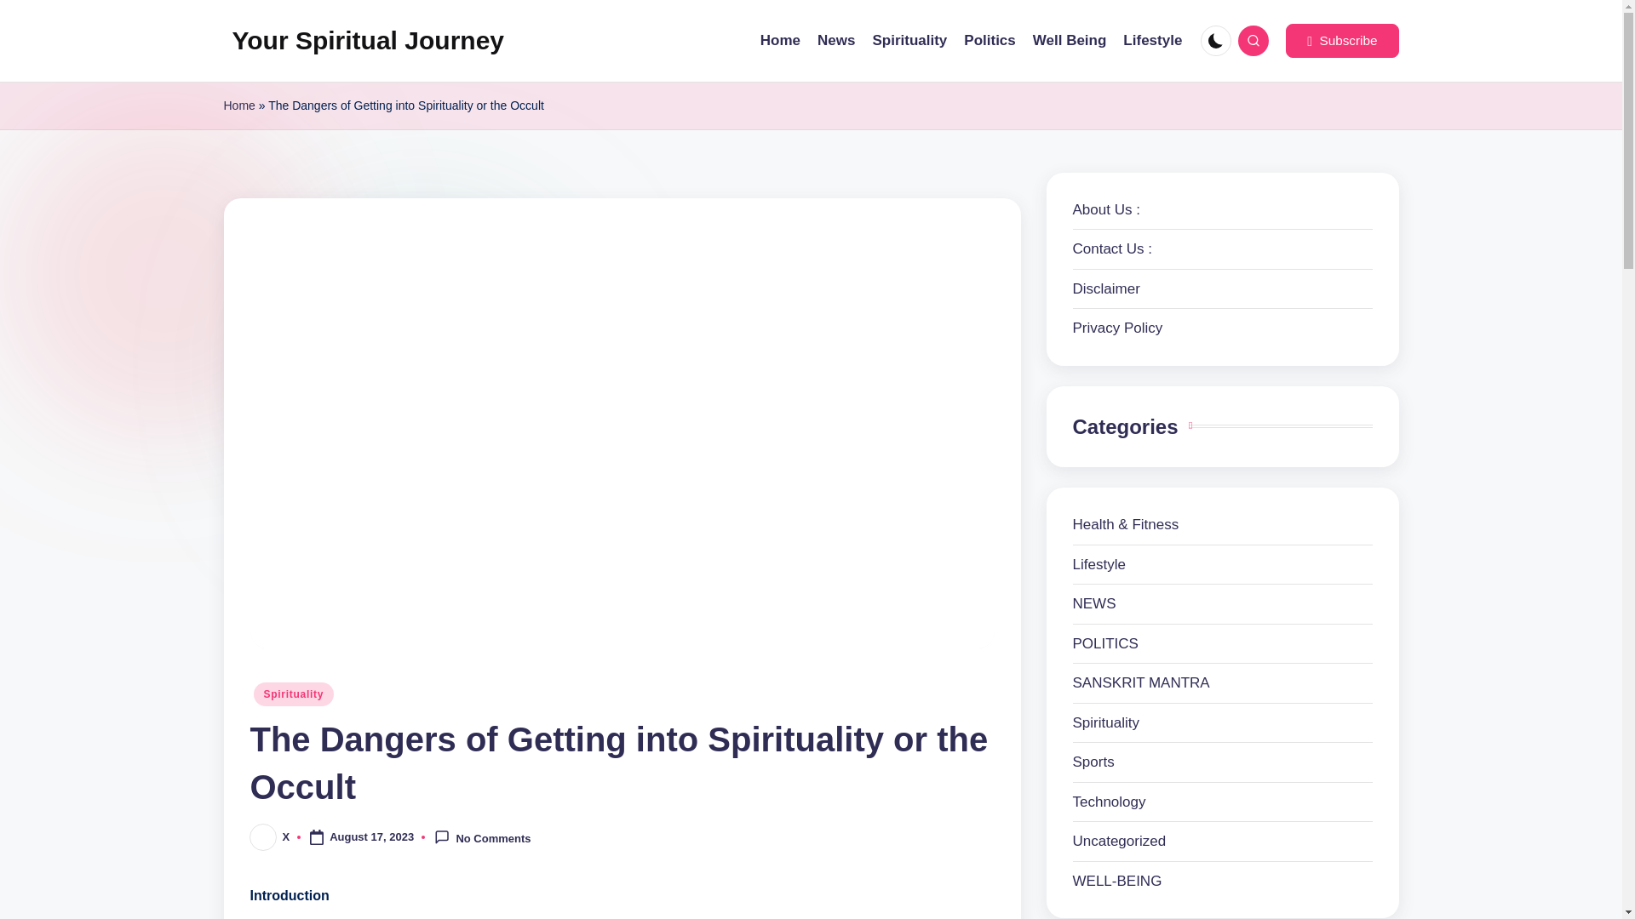  Describe the element at coordinates (238, 106) in the screenshot. I see `Home` at that location.